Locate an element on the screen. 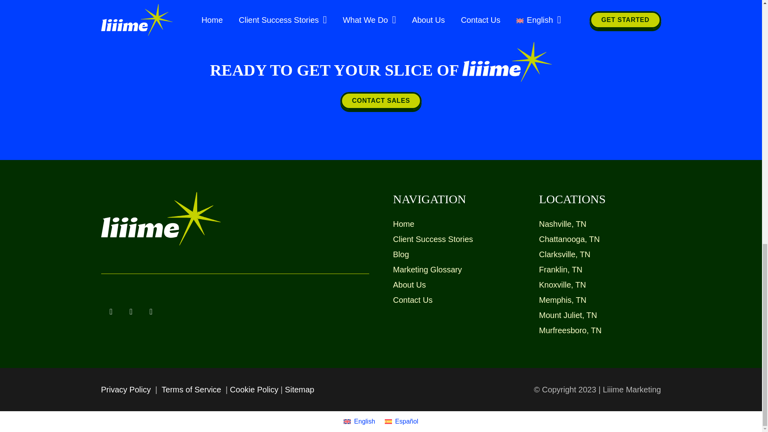 This screenshot has height=432, width=768. Clarksville, TN is located at coordinates (565, 254).